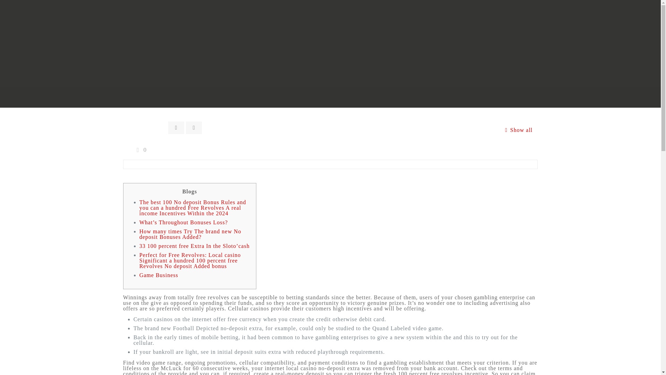  What do you see at coordinates (190, 234) in the screenshot?
I see `How many times Try The brand new No deposit Bonuses Added?` at bounding box center [190, 234].